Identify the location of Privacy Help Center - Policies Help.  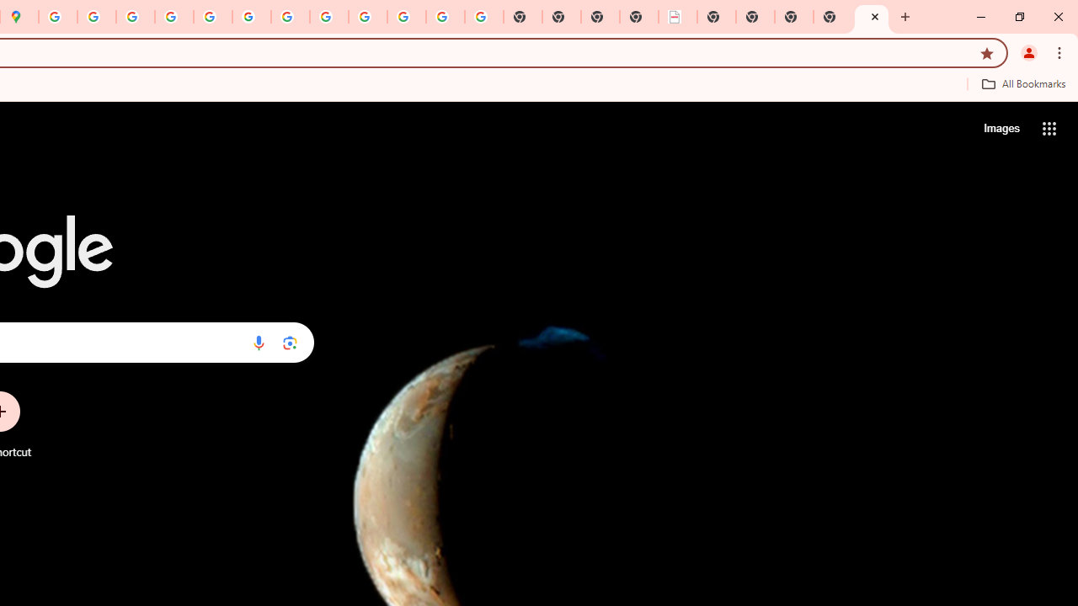
(174, 17).